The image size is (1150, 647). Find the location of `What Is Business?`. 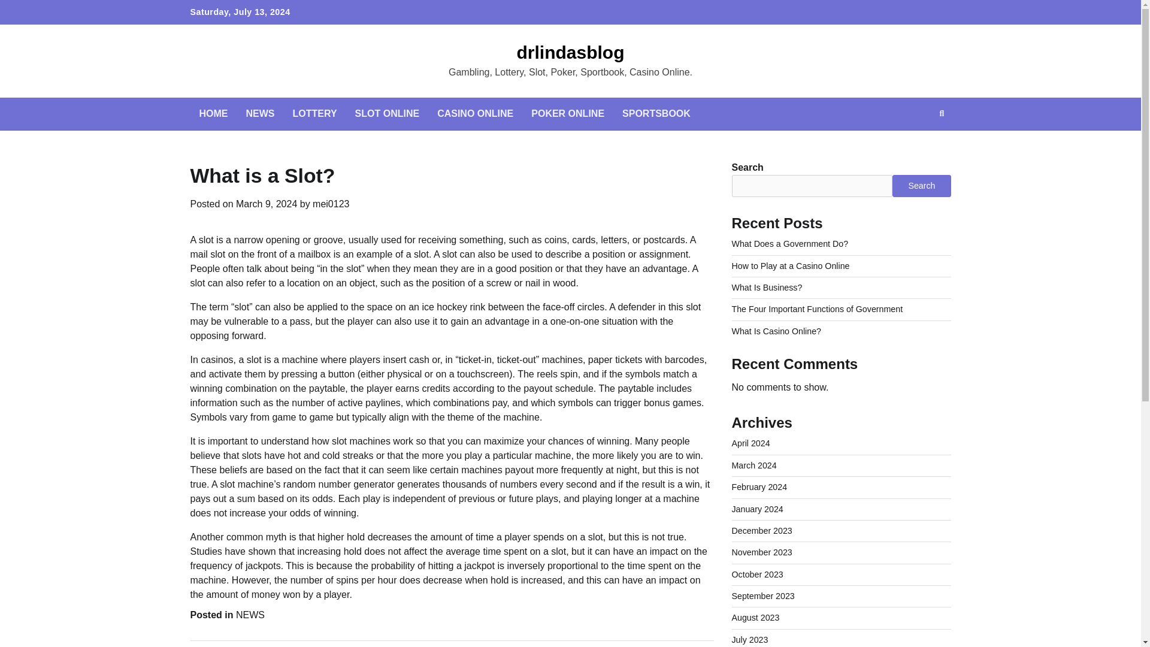

What Is Business? is located at coordinates (767, 288).